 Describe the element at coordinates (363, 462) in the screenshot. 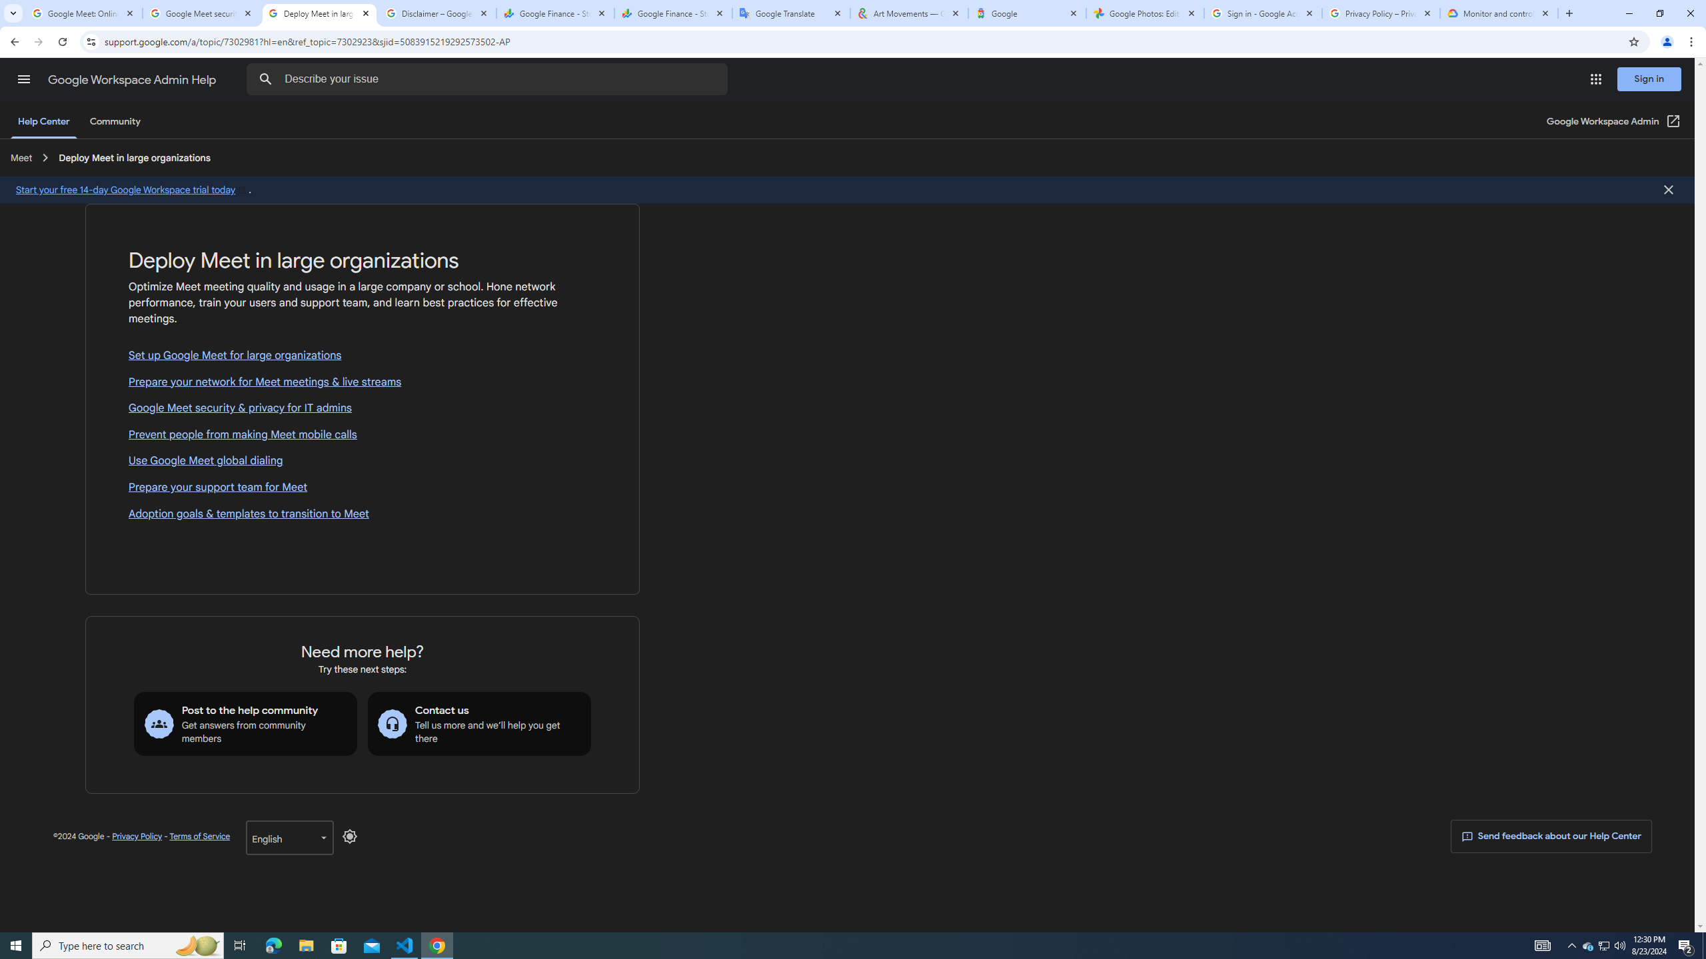

I see `Use Google Meet global dialing` at that location.